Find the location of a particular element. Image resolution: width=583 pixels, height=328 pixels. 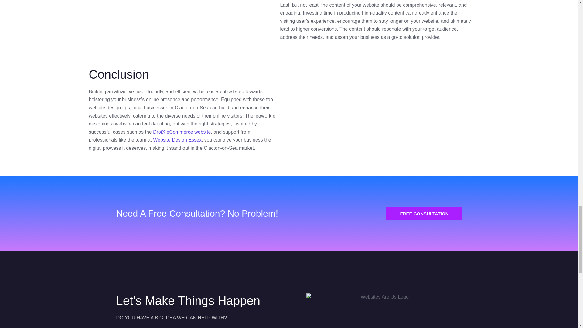

Websites Are Us is located at coordinates (372, 112).